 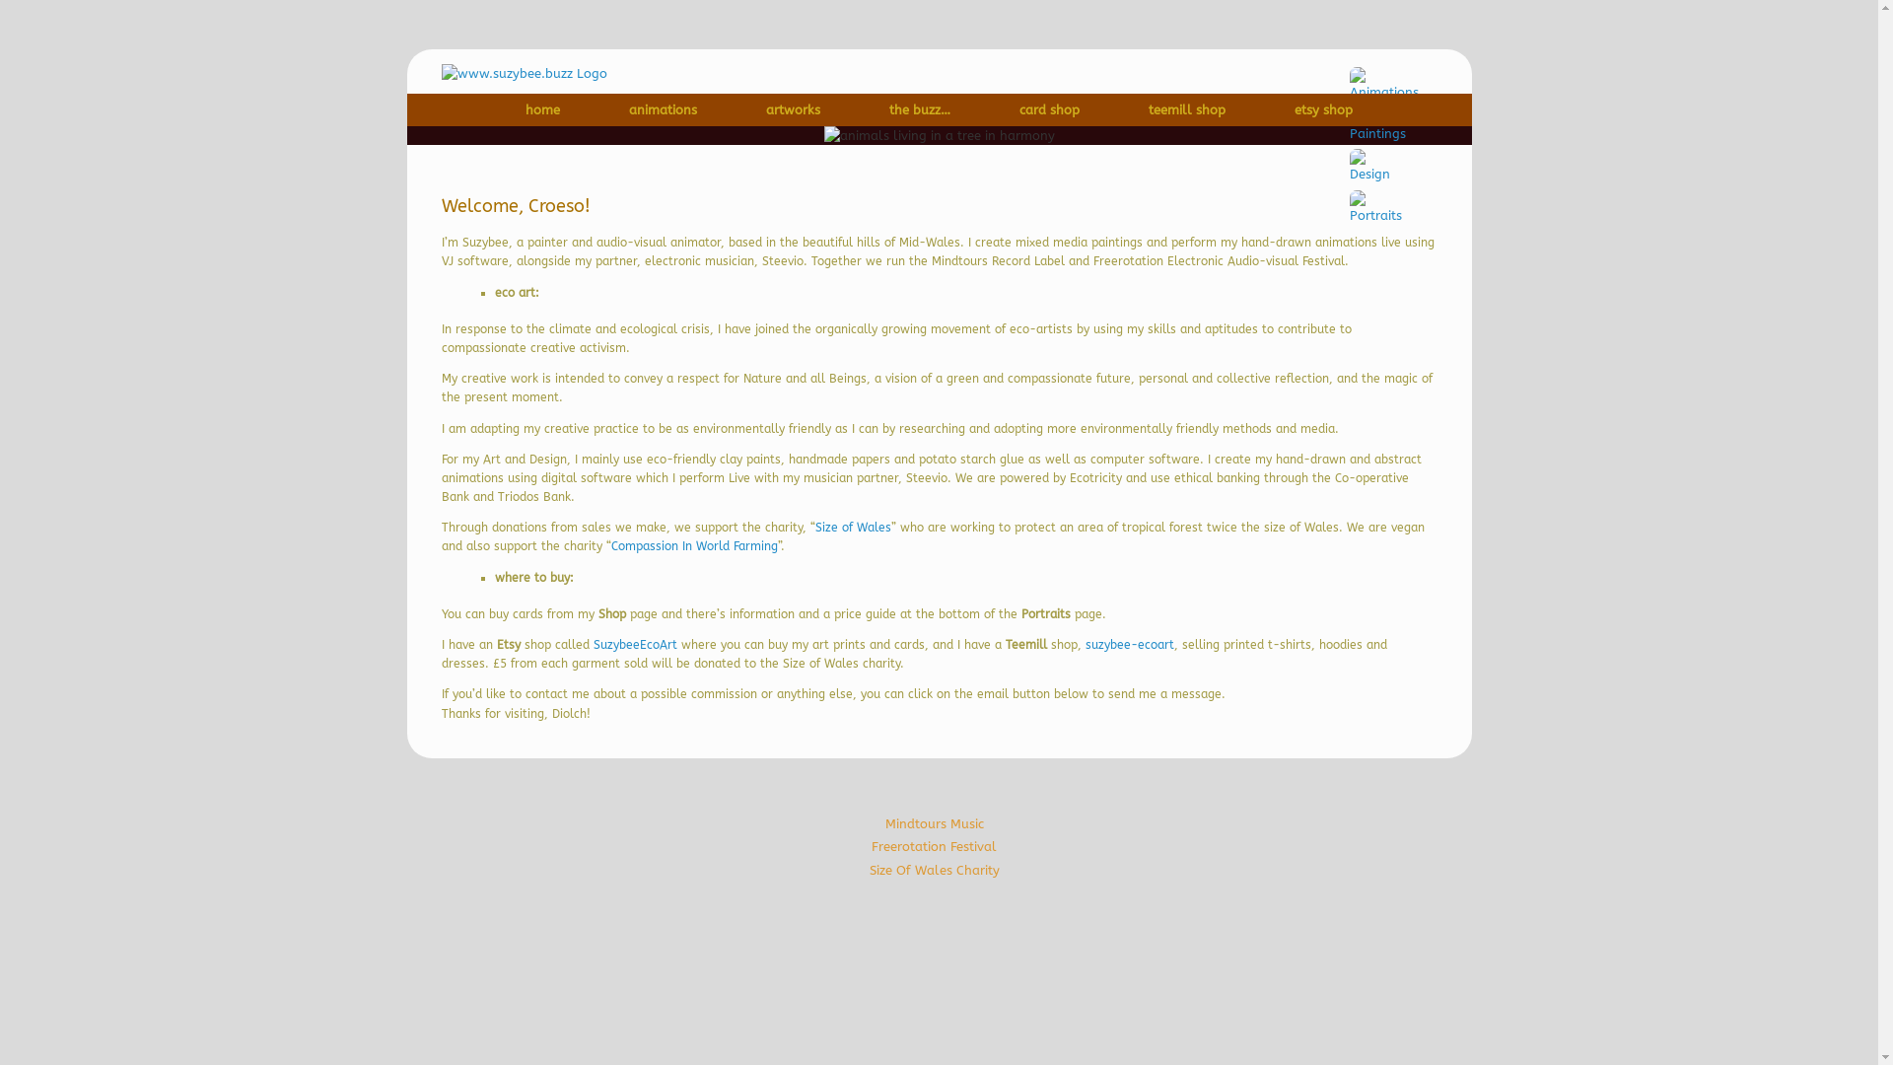 I want to click on Animations, so click(x=1384, y=85).